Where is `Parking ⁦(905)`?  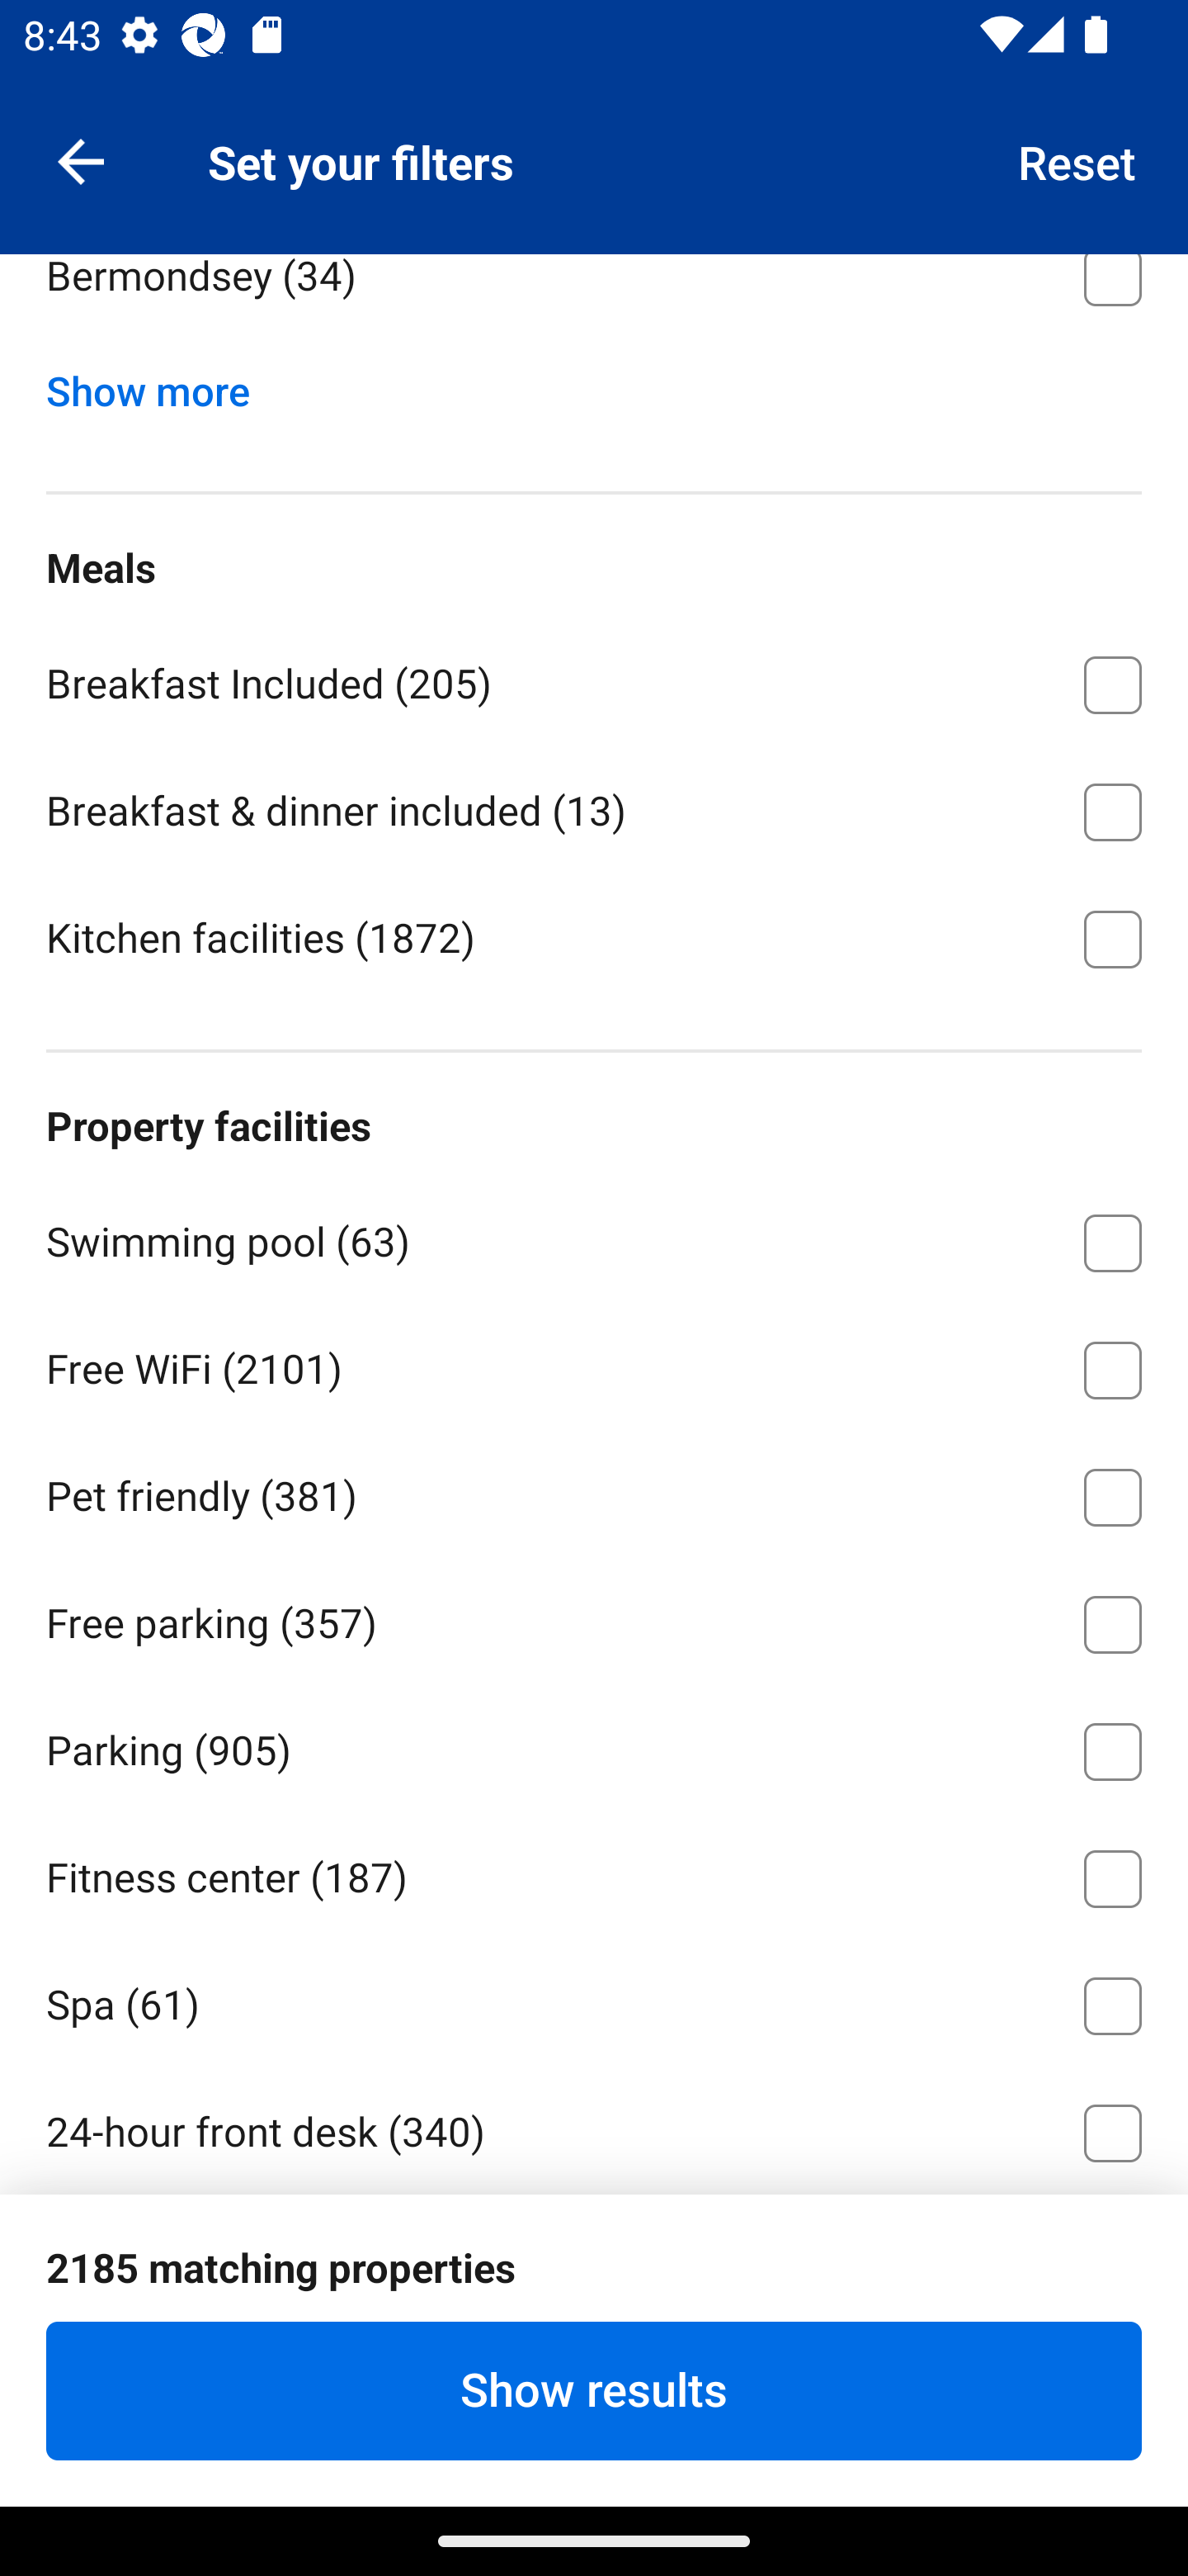
Parking ⁦(905) is located at coordinates (594, 1746).